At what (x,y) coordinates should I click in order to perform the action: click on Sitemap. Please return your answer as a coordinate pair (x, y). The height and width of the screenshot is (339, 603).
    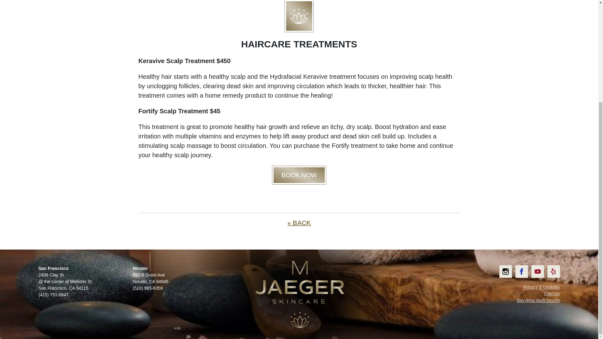
    Looking at the image, I should click on (551, 293).